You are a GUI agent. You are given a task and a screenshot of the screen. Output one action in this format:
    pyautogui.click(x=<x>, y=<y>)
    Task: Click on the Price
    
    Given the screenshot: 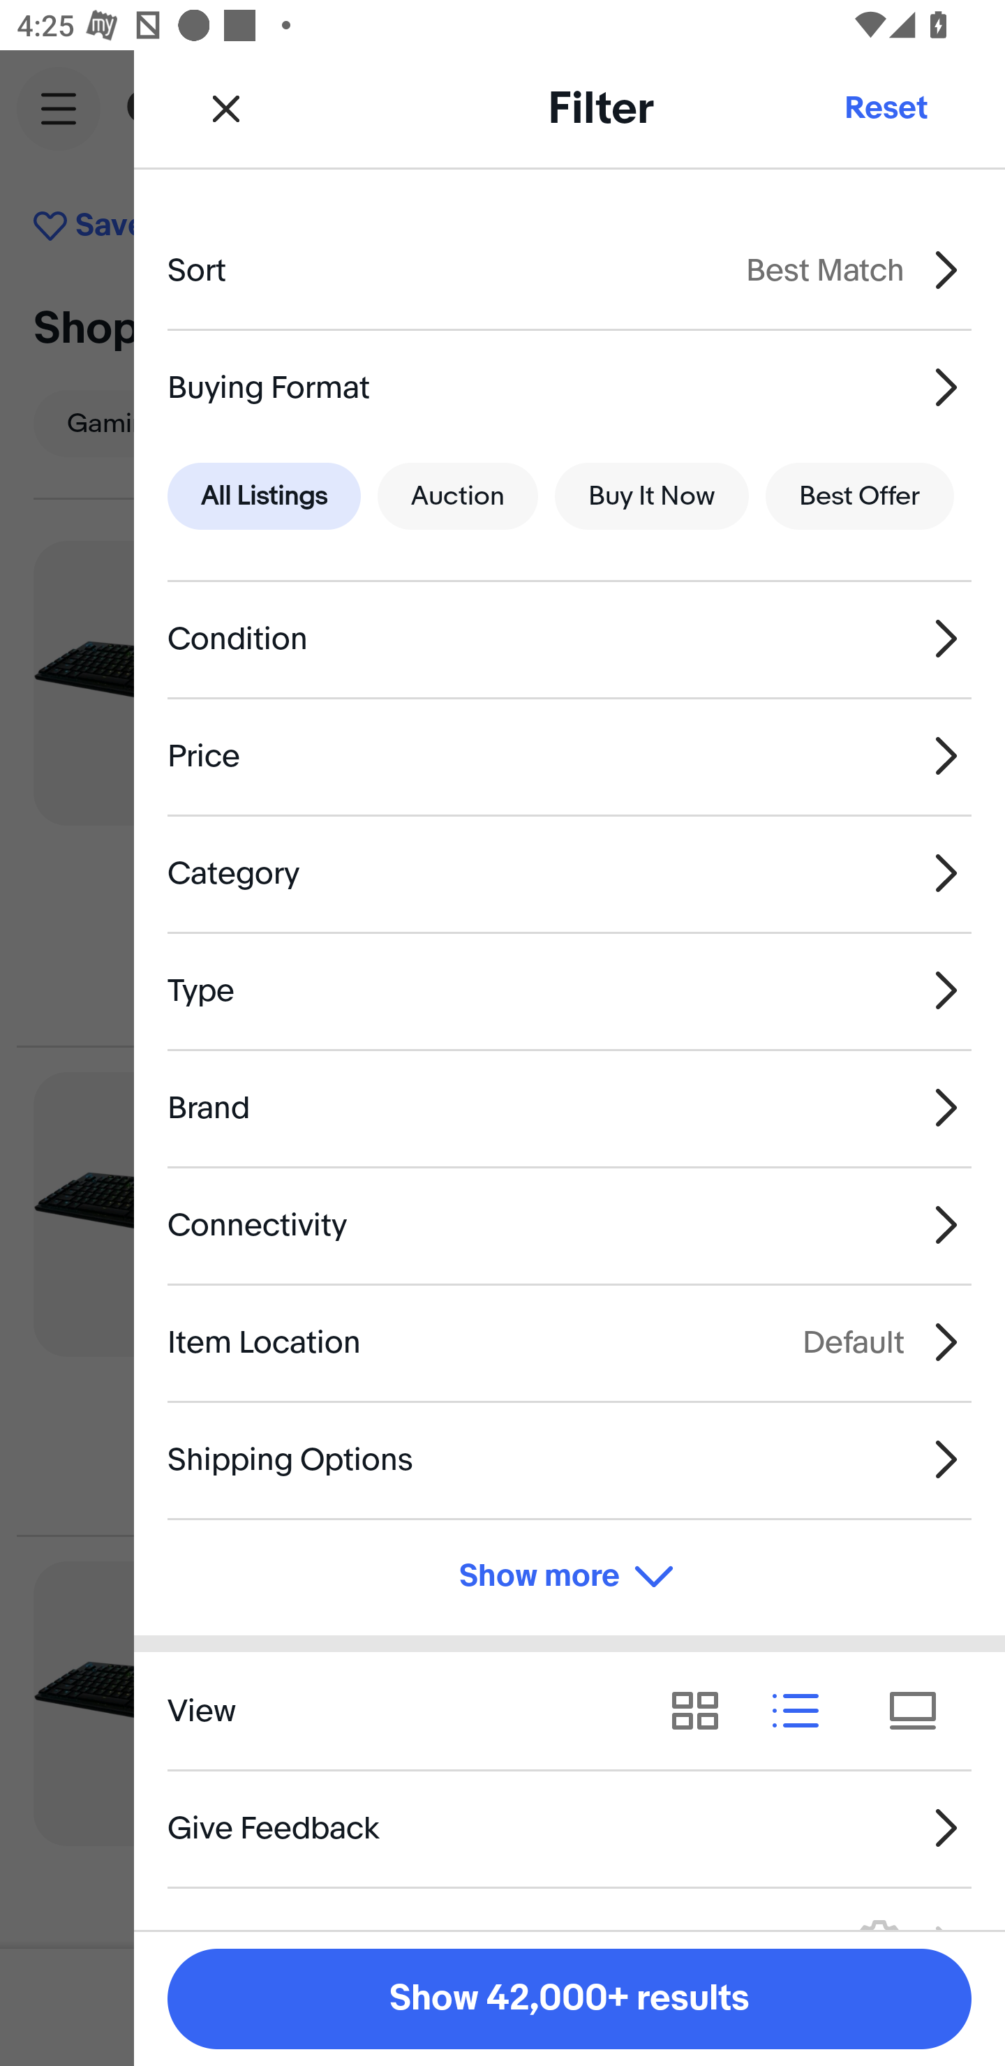 What is the action you would take?
    pyautogui.click(x=569, y=756)
    